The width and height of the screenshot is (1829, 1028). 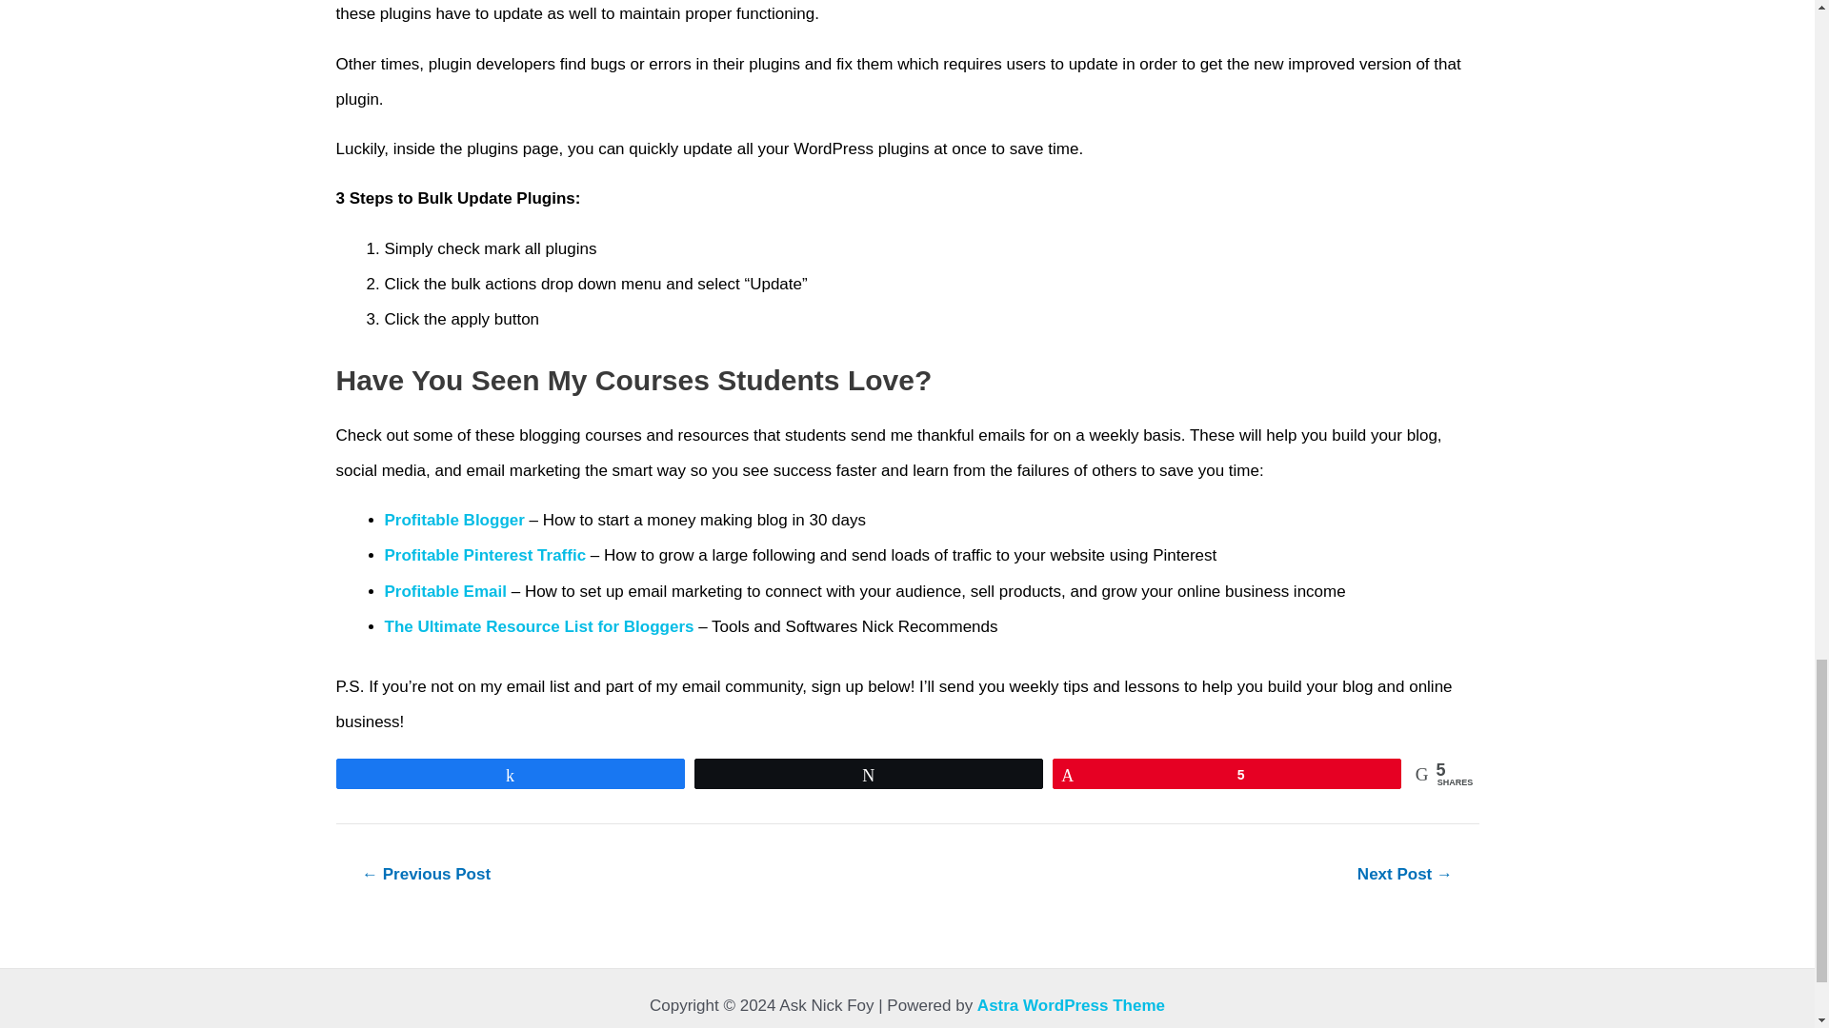 I want to click on How to Be Successful on Pinterest, so click(x=425, y=874).